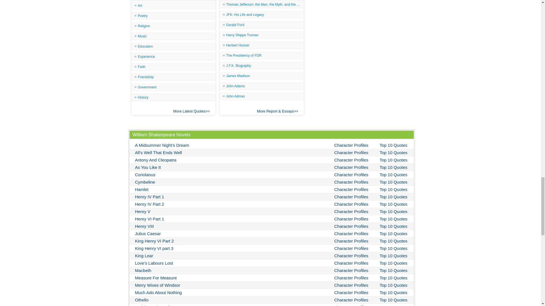 The width and height of the screenshot is (545, 306). I want to click on Quotes on Art and Showbiz, so click(173, 6).